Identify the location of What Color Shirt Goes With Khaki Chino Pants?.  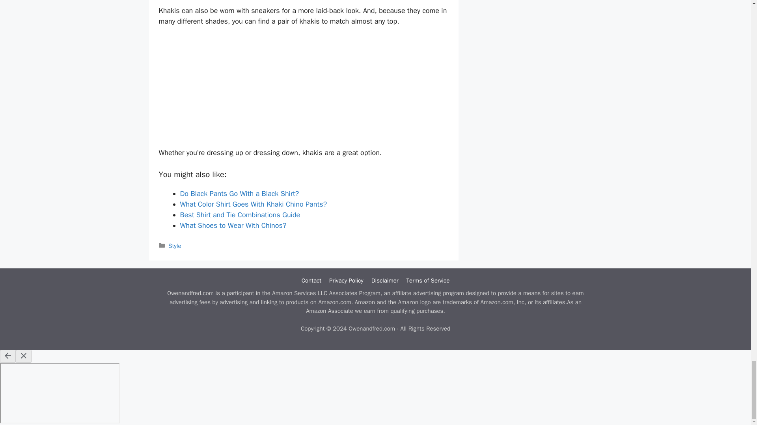
(253, 204).